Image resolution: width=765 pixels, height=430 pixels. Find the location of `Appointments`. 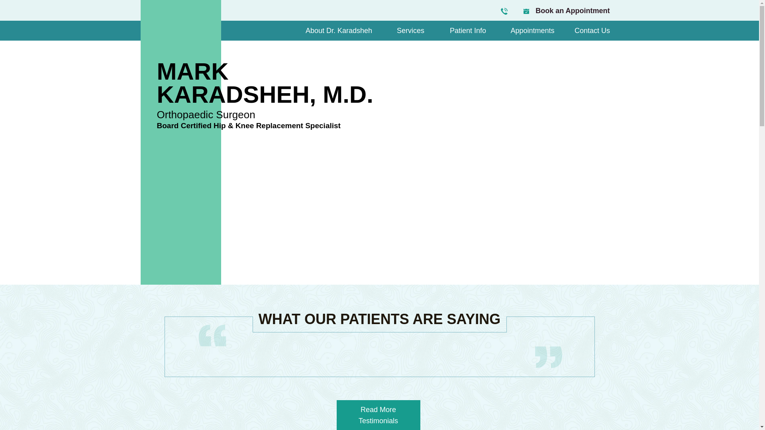

Appointments is located at coordinates (532, 30).